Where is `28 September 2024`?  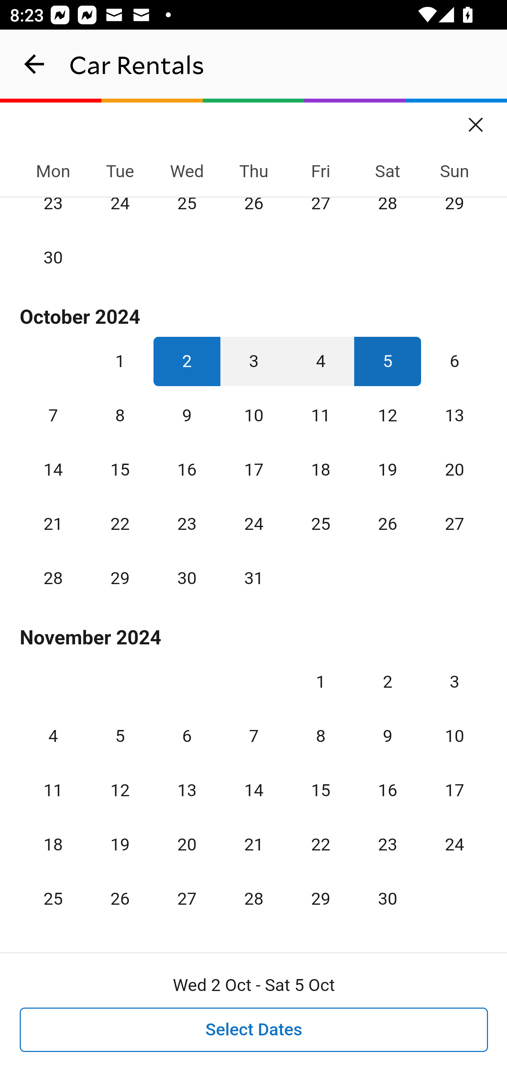 28 September 2024 is located at coordinates (387, 212).